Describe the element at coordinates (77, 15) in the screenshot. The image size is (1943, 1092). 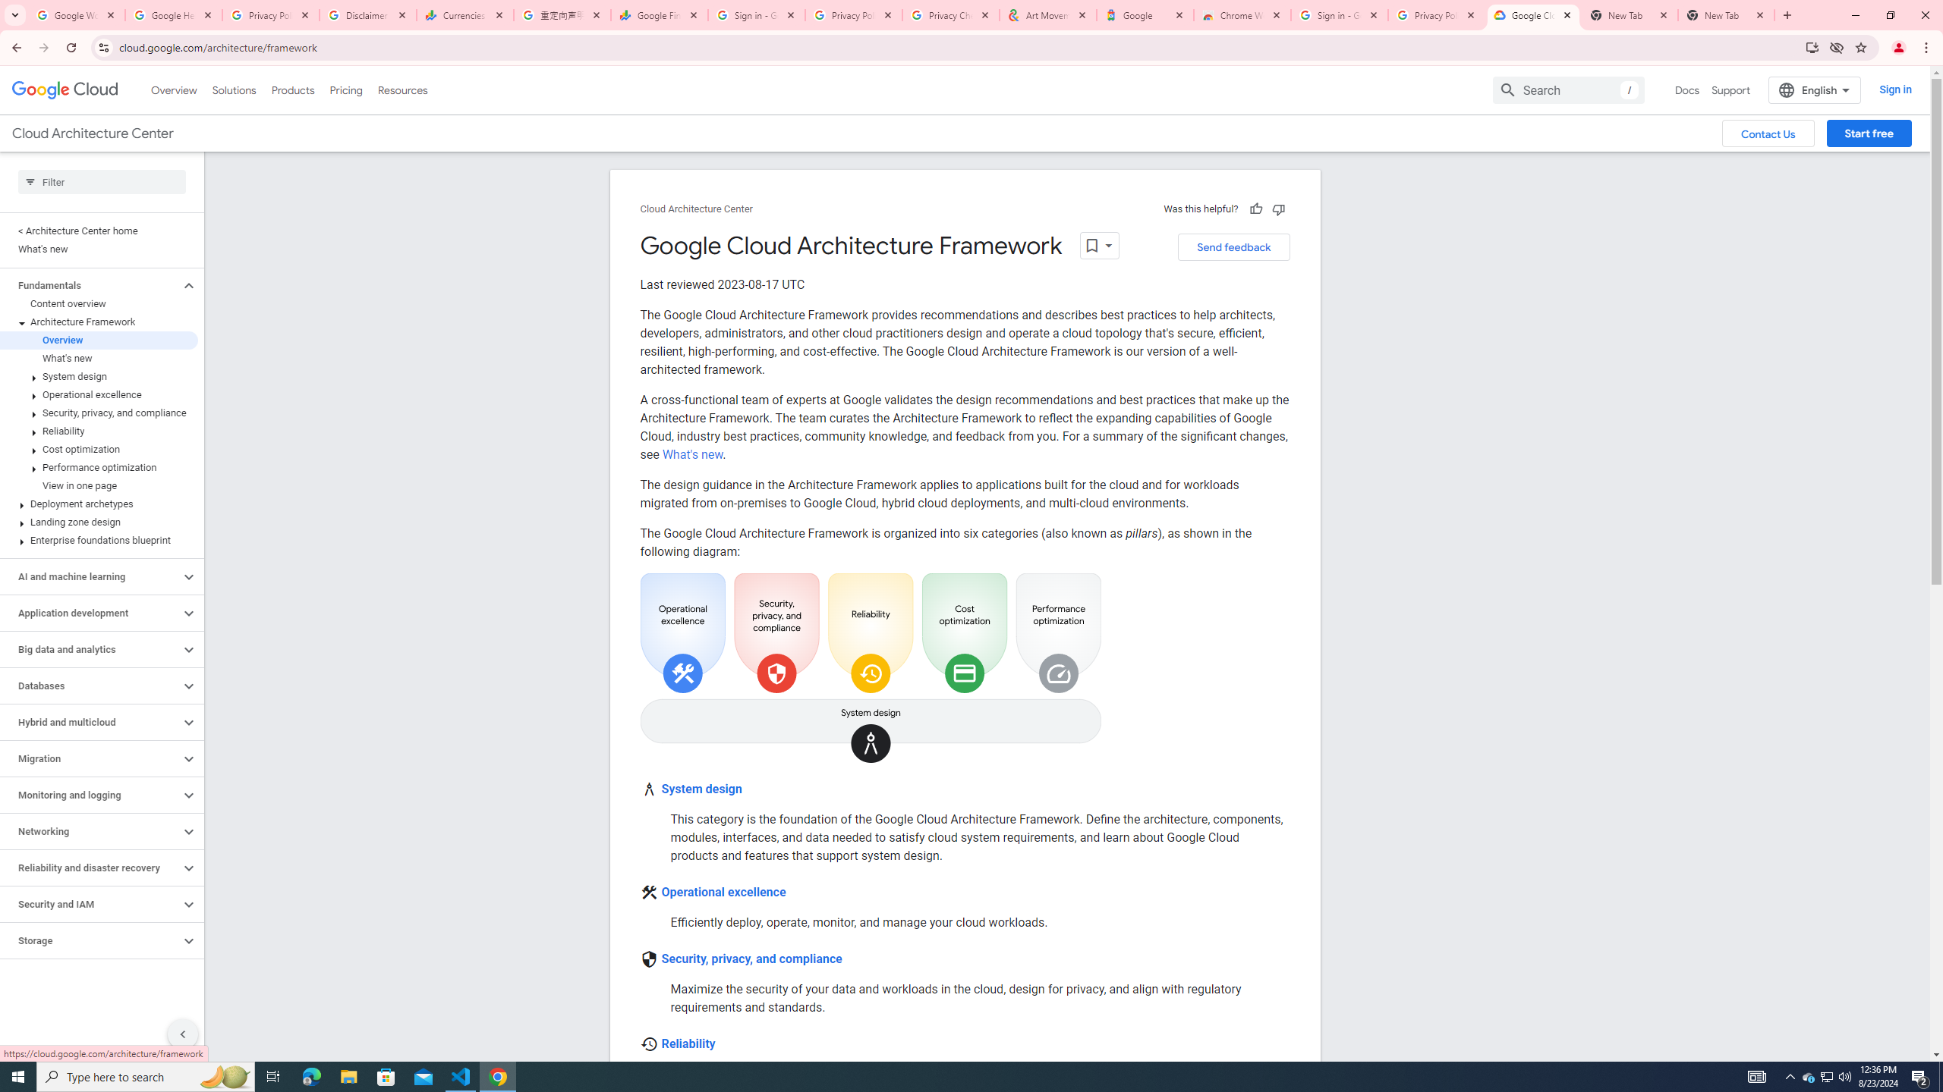
I see `Google Workspace Admin Community` at that location.